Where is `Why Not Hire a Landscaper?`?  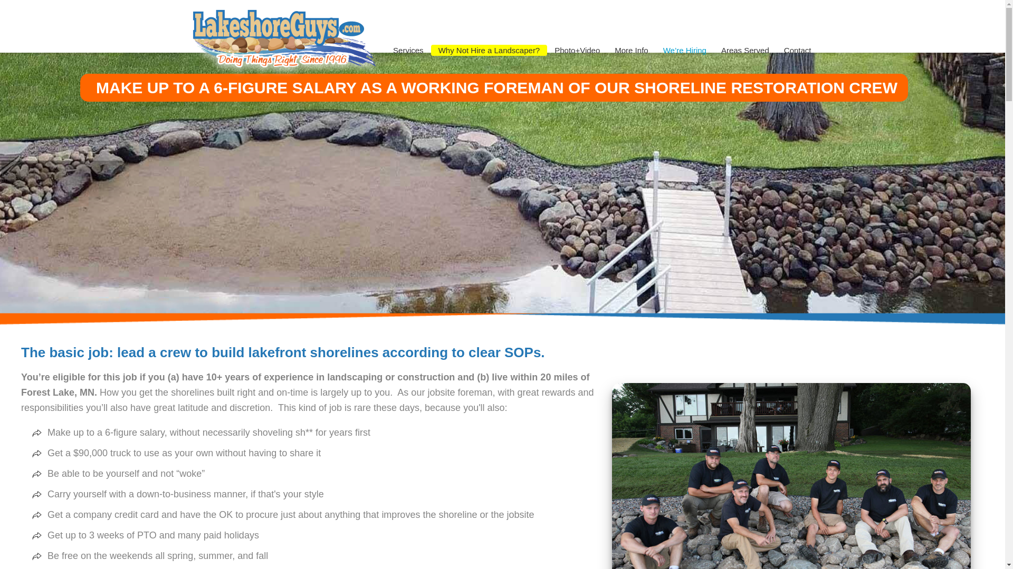 Why Not Hire a Landscaper? is located at coordinates (490, 50).